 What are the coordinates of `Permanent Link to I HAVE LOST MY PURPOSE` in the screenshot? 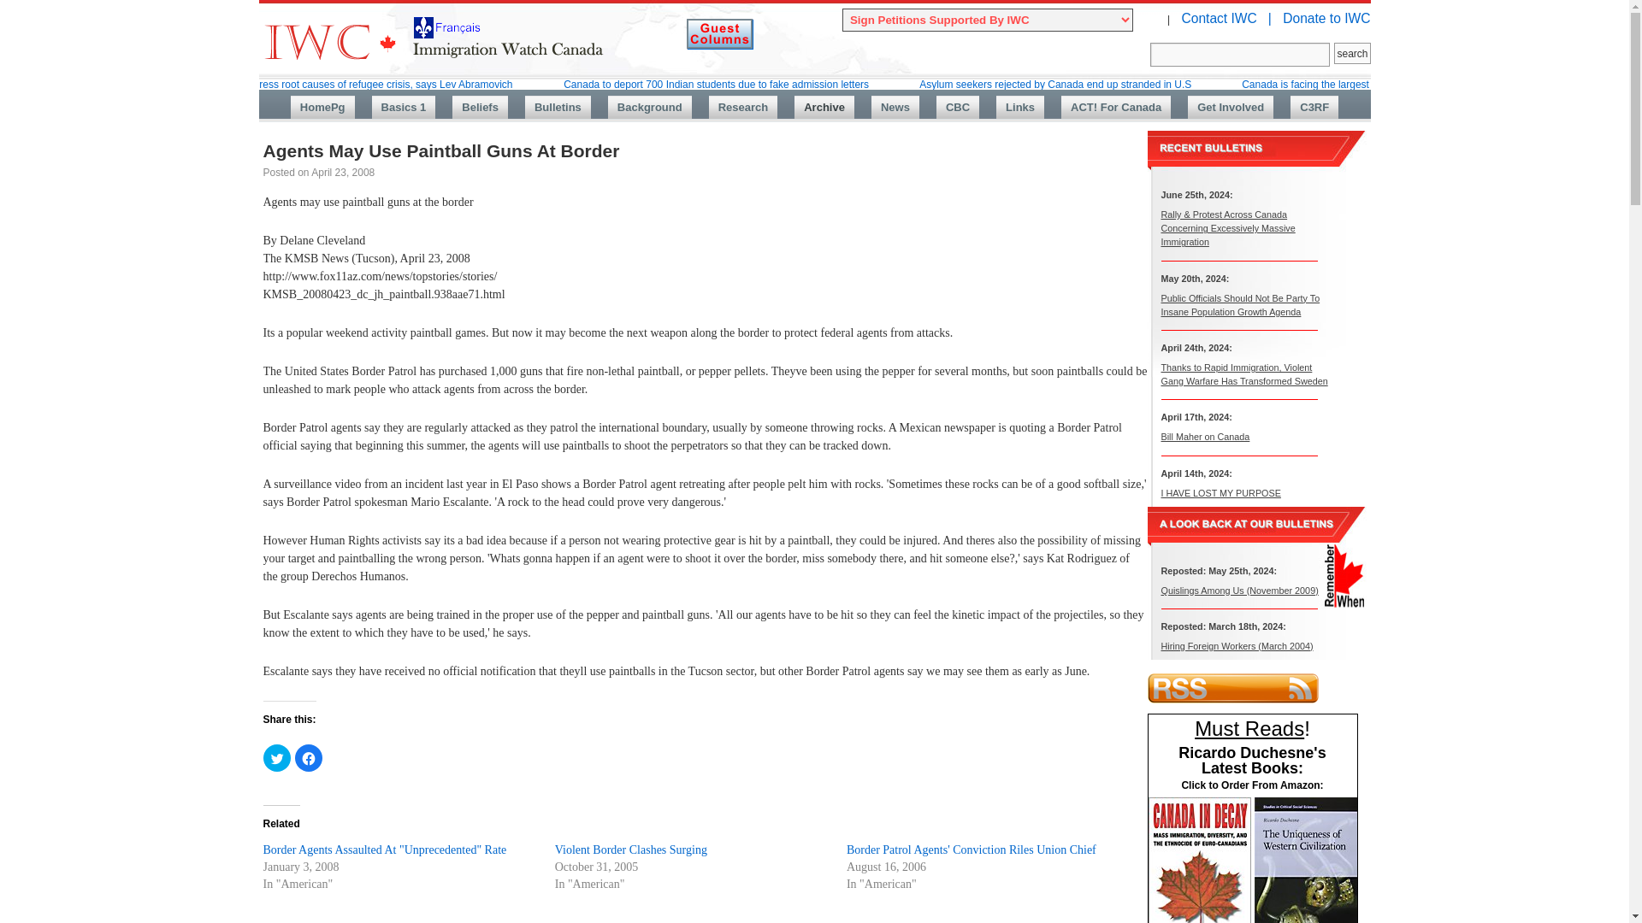 It's located at (1220, 492).